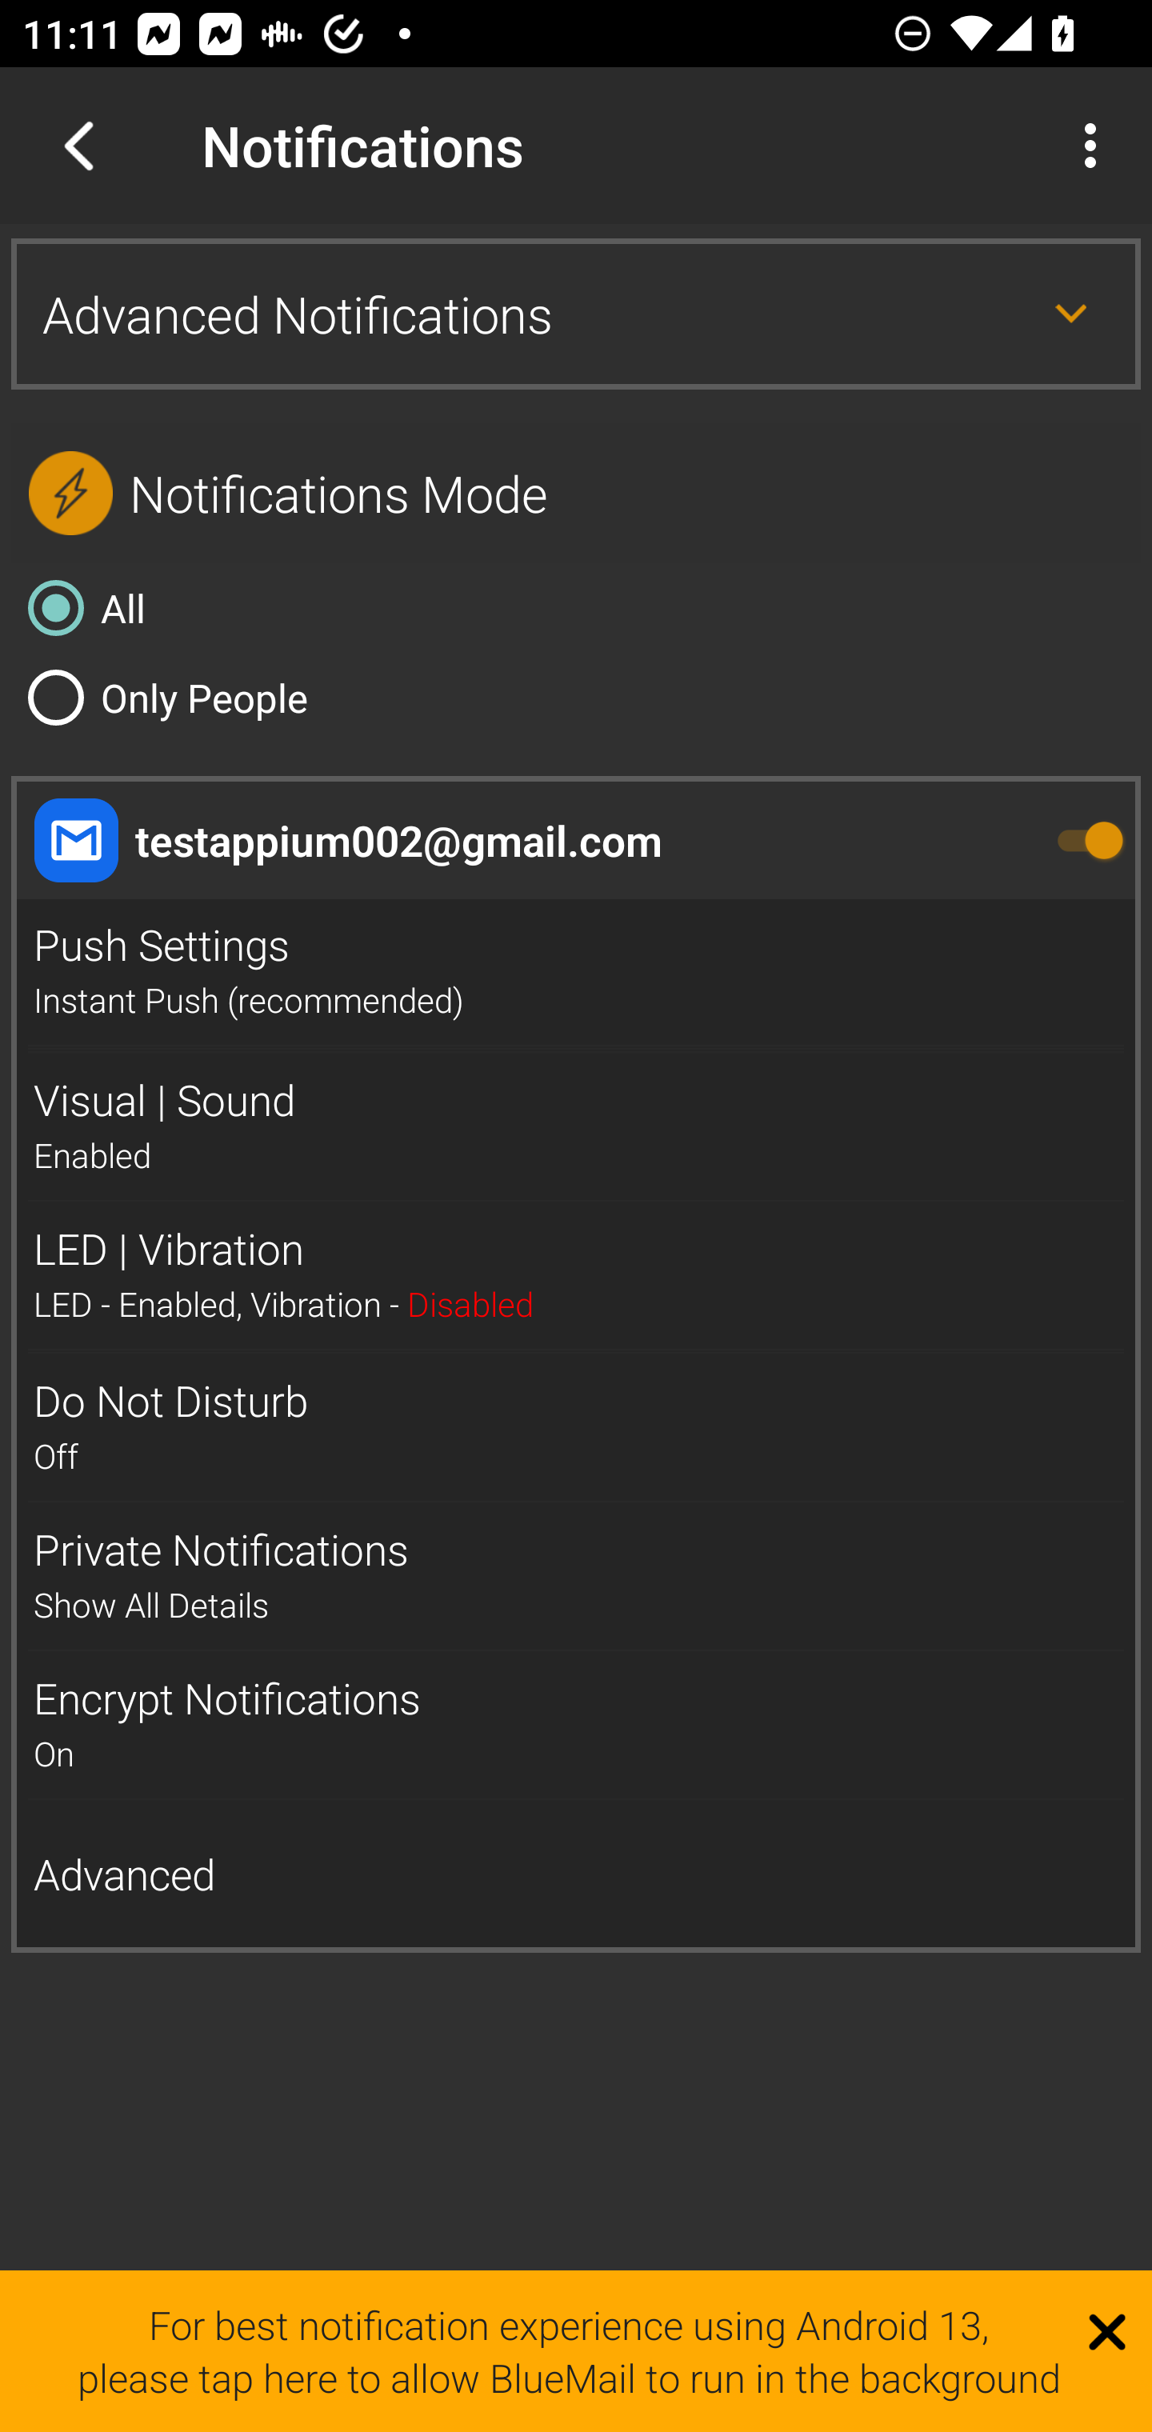  I want to click on More options, so click(1096, 146).